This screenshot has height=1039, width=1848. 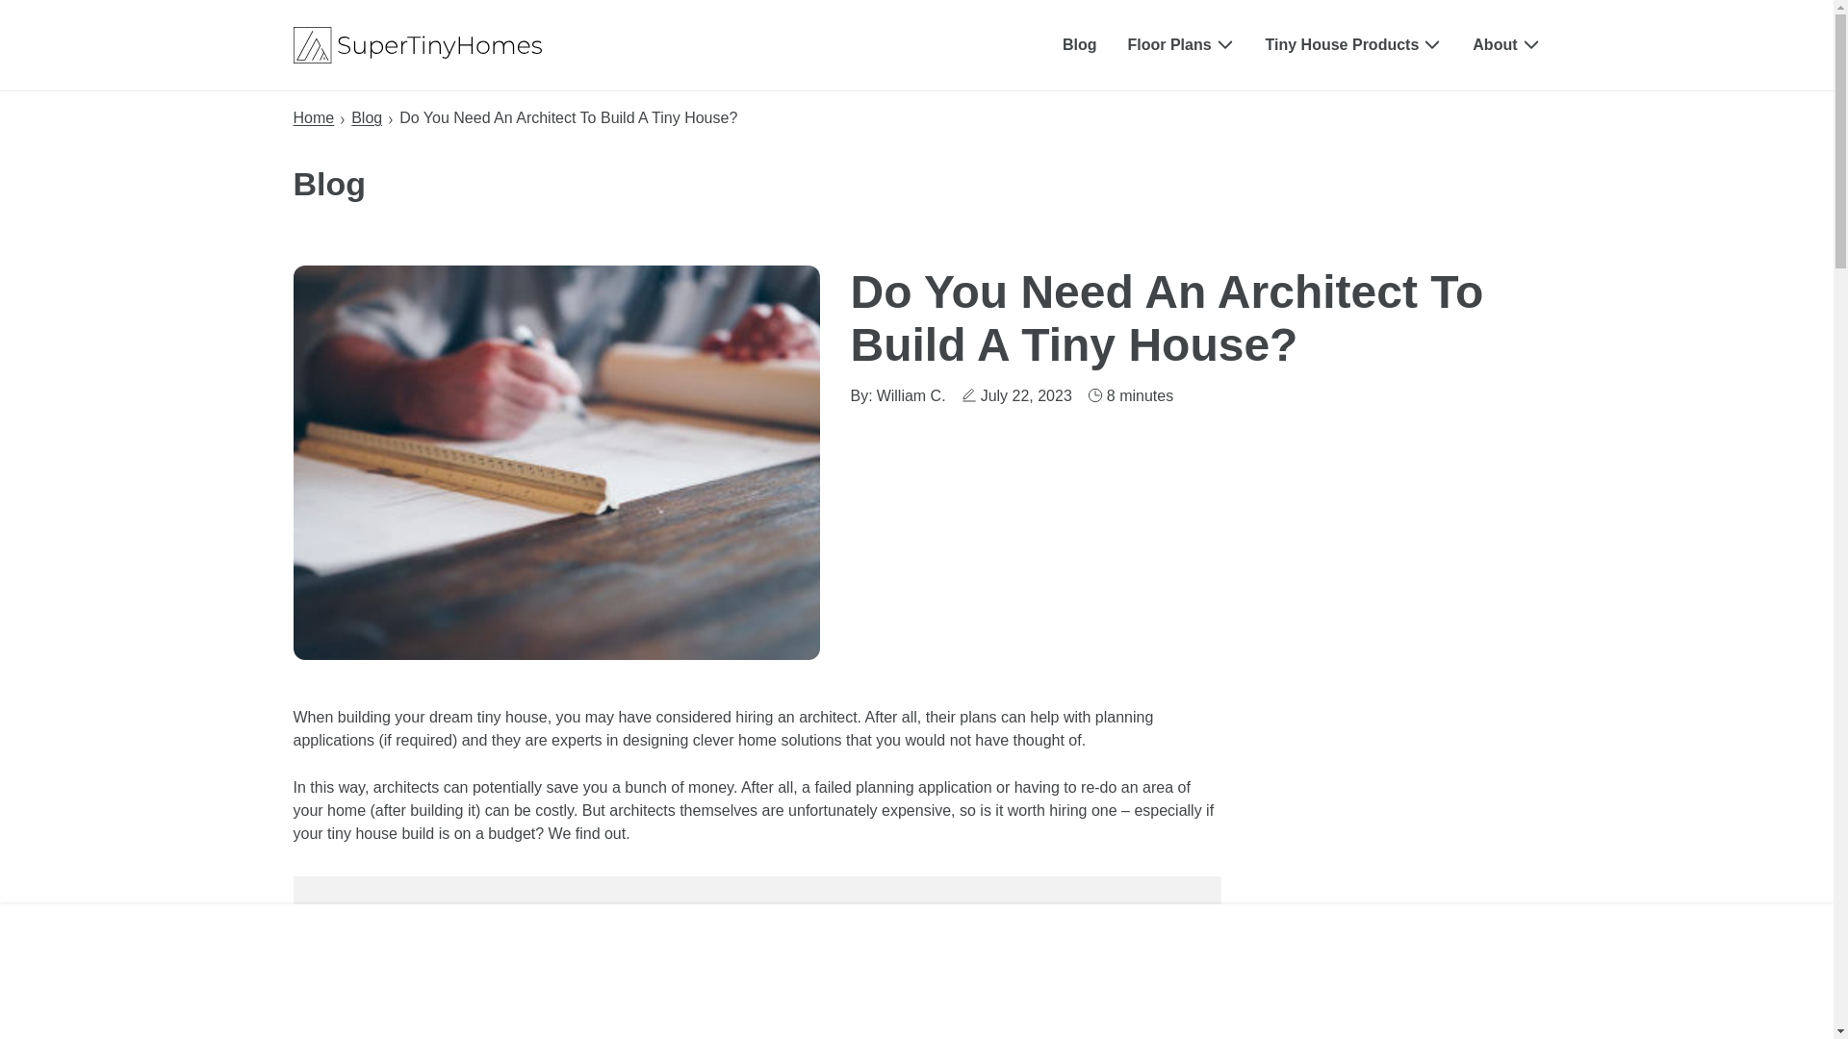 I want to click on Blog, so click(x=366, y=117).